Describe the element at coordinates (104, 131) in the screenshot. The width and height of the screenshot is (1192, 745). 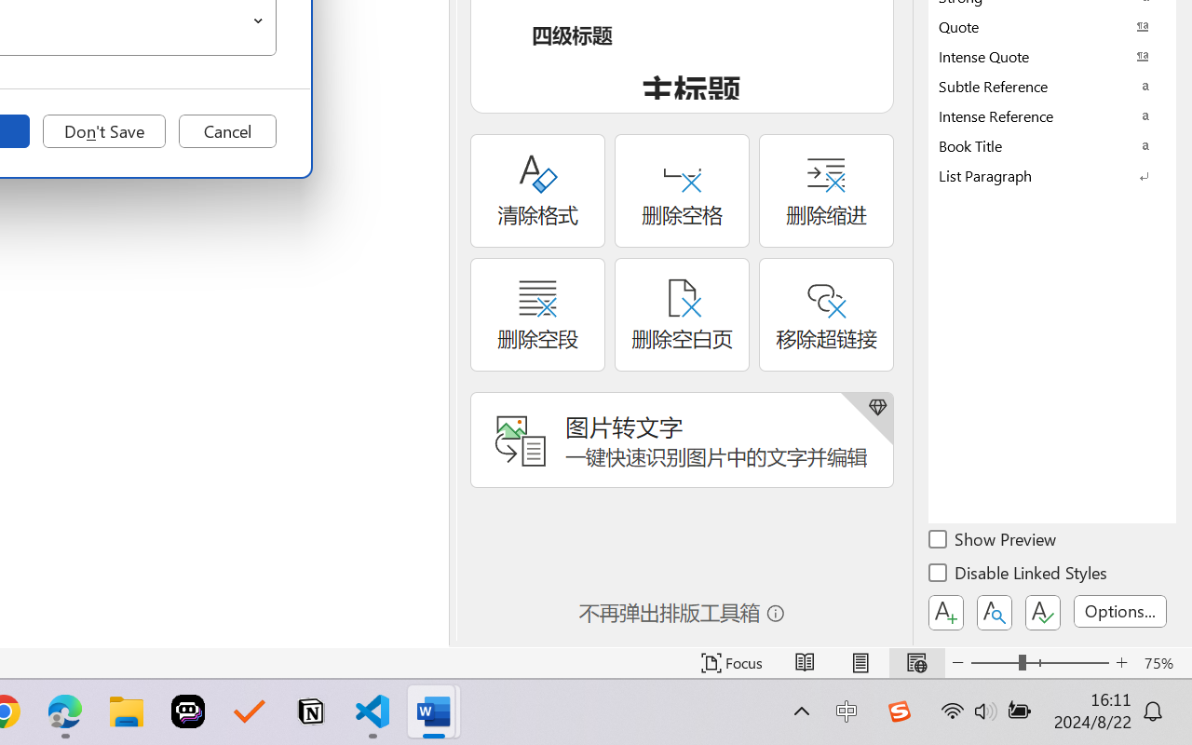
I see `Don't Save` at that location.